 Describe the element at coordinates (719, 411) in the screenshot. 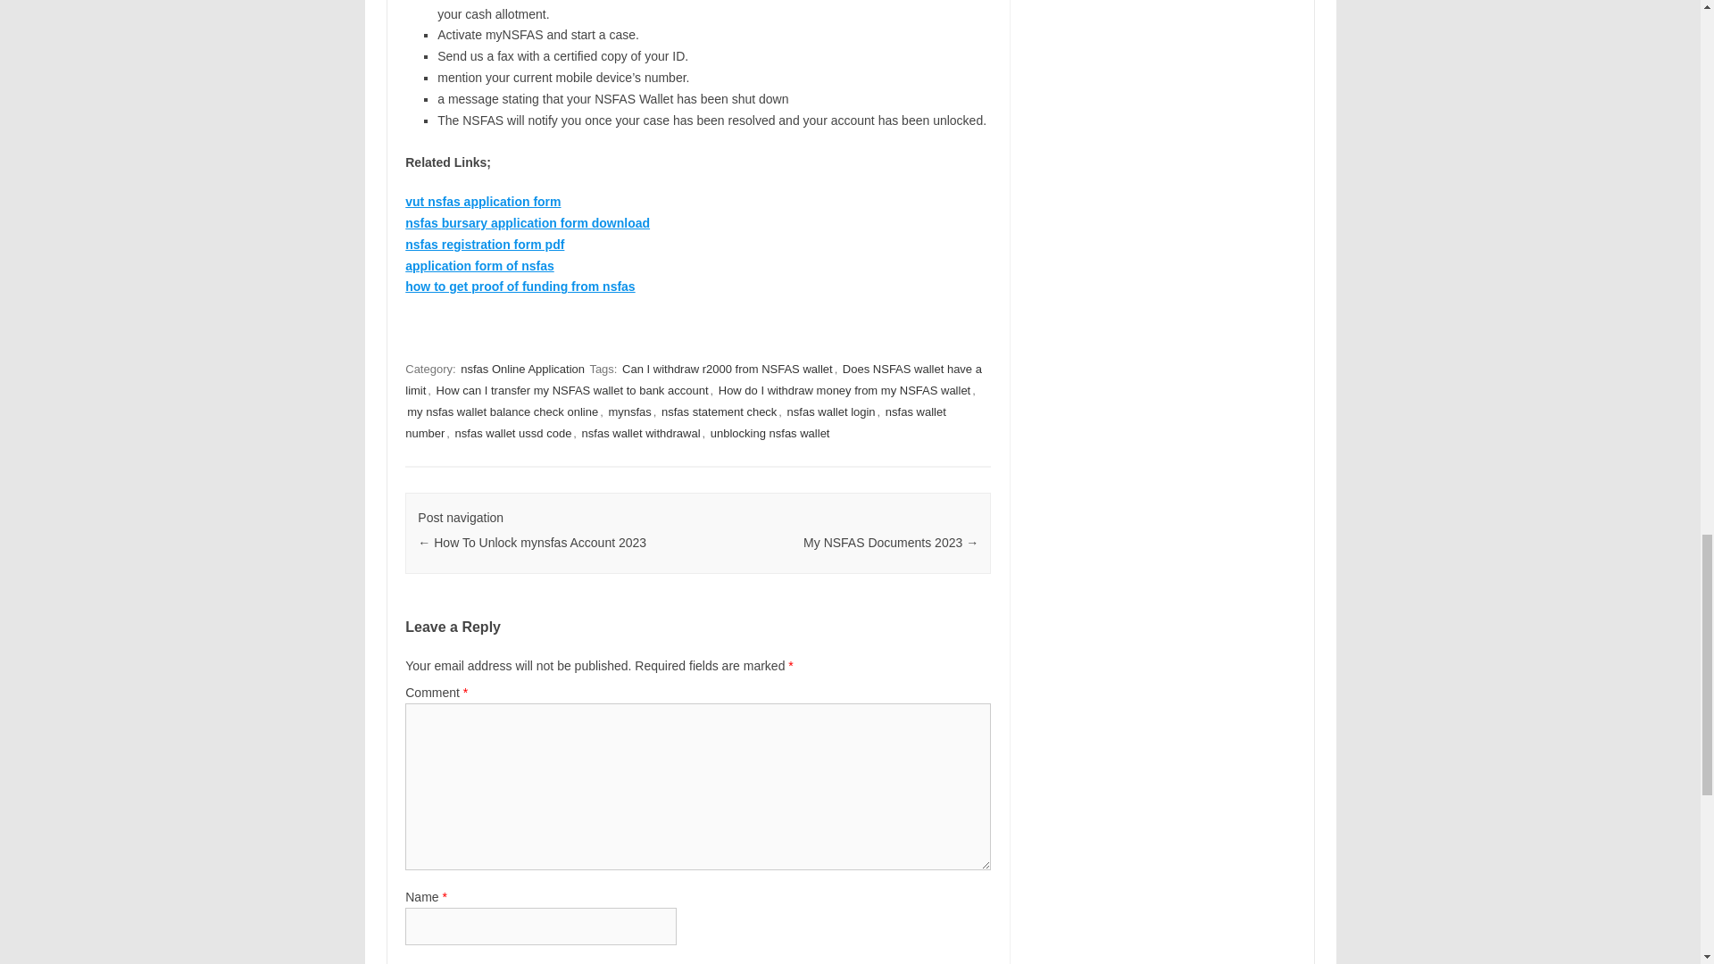

I see `nsfas statement check` at that location.